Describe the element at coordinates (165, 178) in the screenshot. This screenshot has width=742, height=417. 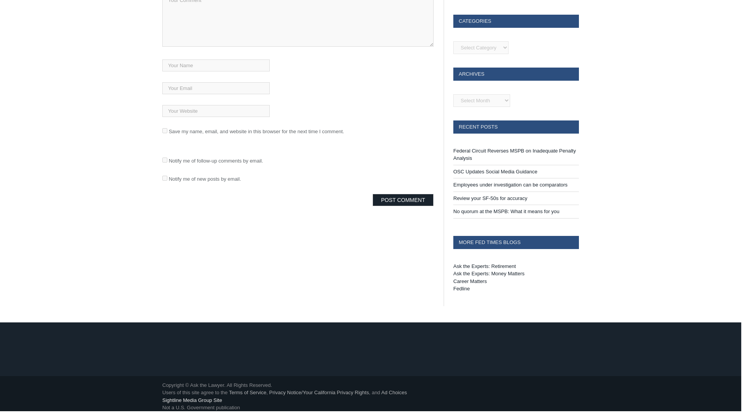
I see `subscribe` at that location.